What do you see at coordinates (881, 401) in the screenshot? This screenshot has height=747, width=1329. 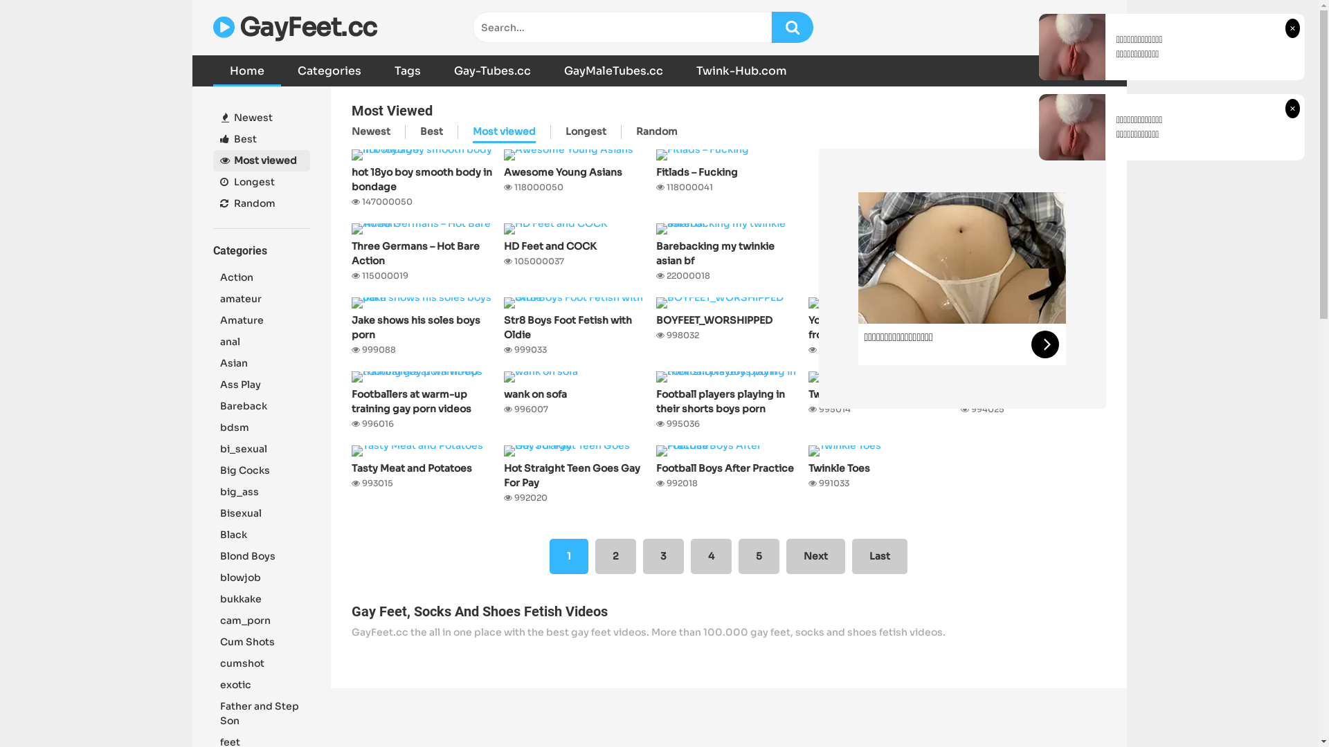 I see `Twinks in socks
995014` at bounding box center [881, 401].